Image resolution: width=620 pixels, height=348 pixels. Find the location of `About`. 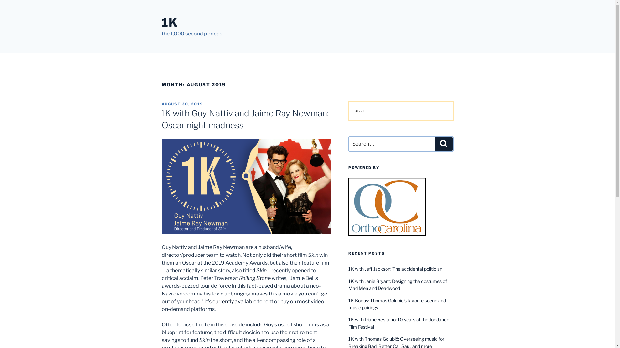

About is located at coordinates (401, 111).